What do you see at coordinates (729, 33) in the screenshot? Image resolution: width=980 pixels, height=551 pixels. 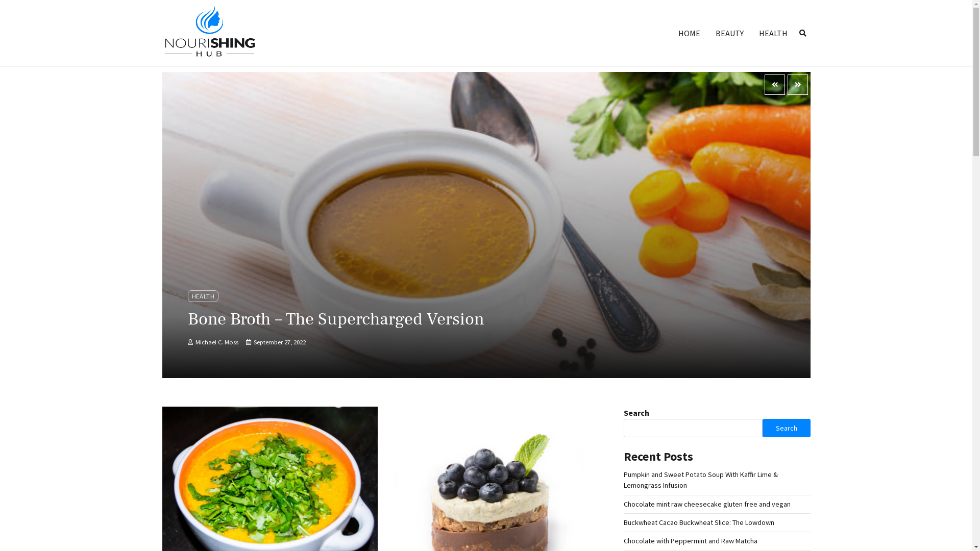 I see `BEAUTY` at bounding box center [729, 33].